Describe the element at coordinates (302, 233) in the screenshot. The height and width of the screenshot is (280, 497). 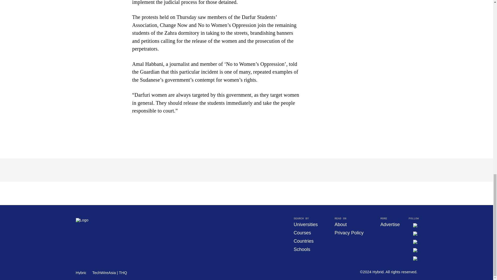
I see `Courses` at that location.